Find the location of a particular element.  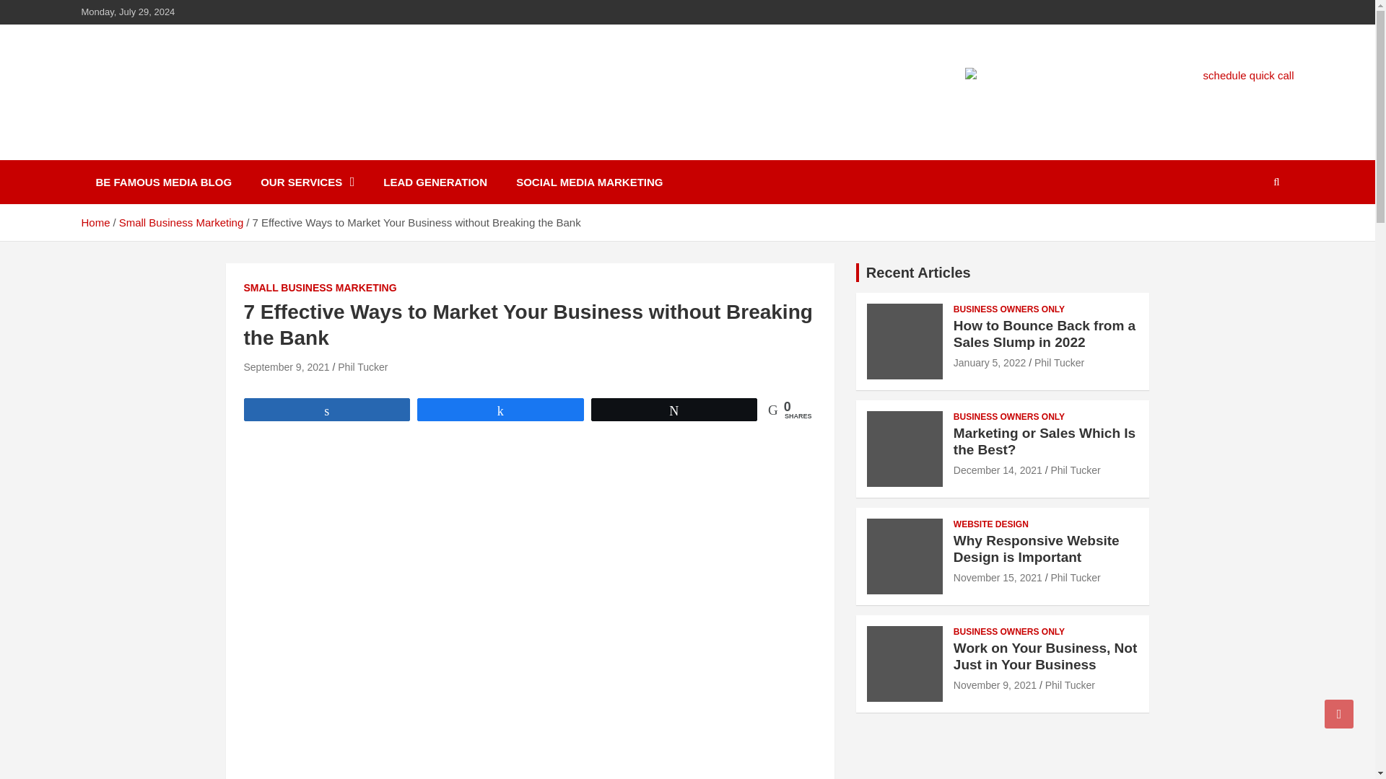

How to Bounce Back from a Sales Slump in 2022 is located at coordinates (1044, 333).